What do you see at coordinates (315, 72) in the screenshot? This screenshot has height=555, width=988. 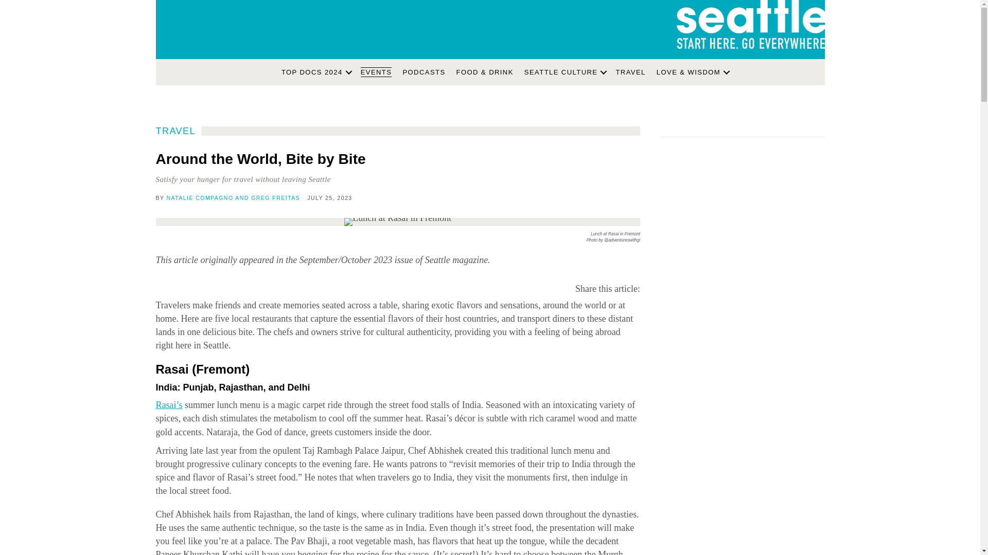 I see `TOP DOCS 2024` at bounding box center [315, 72].